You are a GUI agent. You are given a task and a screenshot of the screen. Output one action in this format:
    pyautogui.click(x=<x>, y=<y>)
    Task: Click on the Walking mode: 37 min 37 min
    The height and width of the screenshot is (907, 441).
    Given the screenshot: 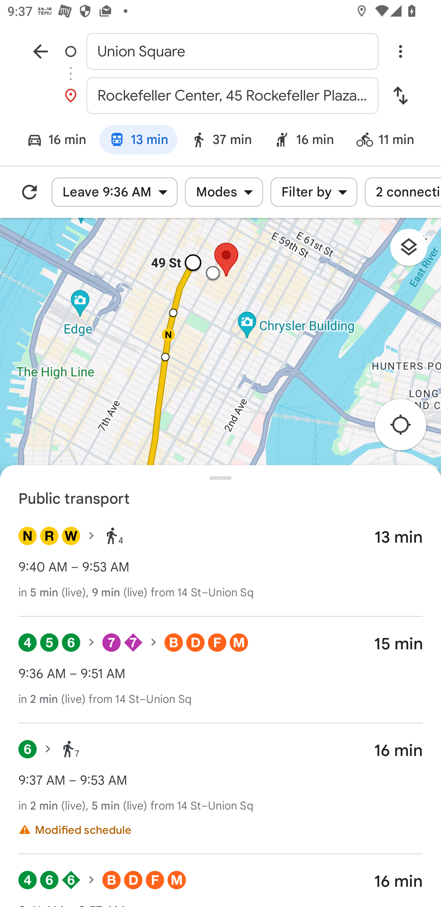 What is the action you would take?
    pyautogui.click(x=221, y=141)
    